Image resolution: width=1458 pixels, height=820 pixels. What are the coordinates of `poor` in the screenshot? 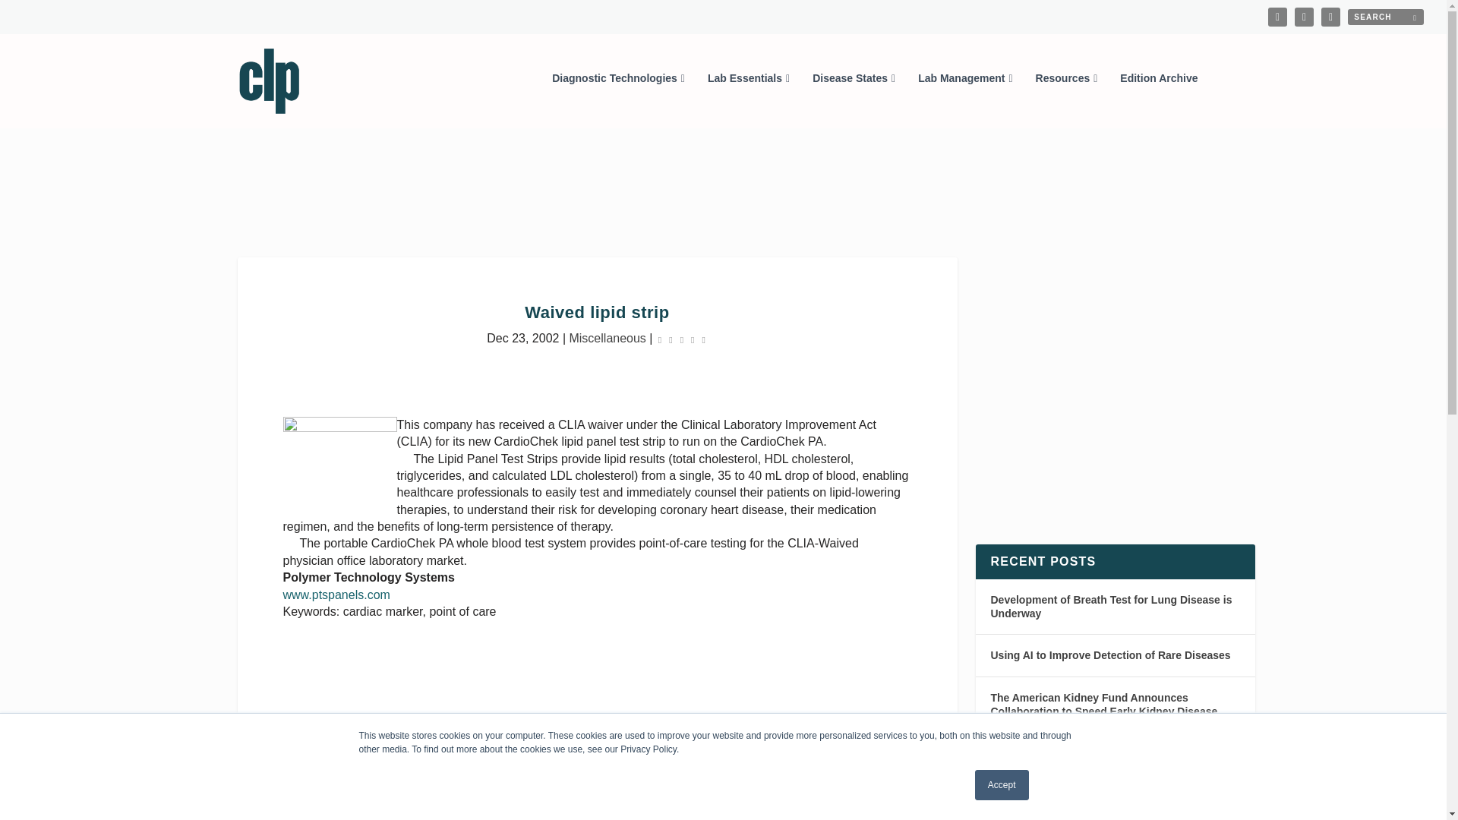 It's located at (735, 744).